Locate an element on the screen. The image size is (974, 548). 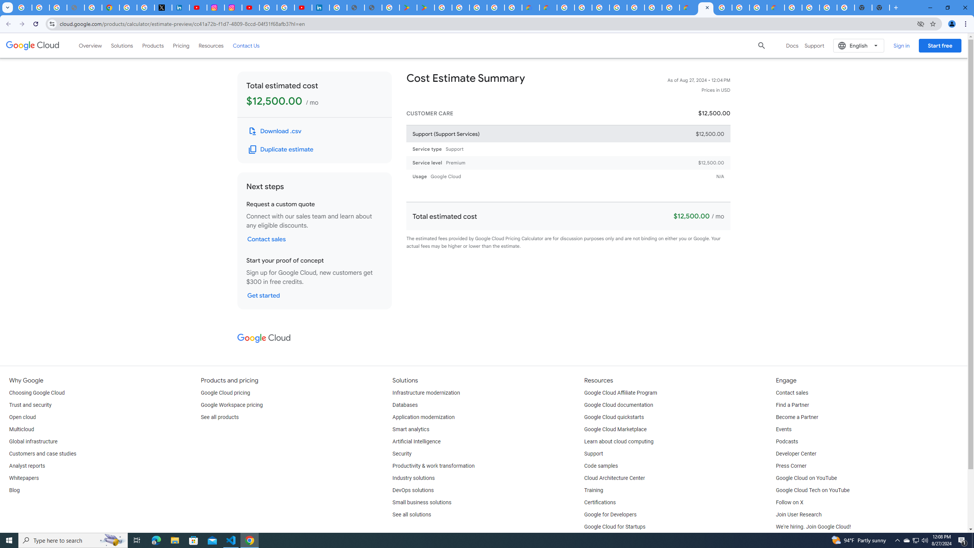
Google Cloud Platform is located at coordinates (565, 8).